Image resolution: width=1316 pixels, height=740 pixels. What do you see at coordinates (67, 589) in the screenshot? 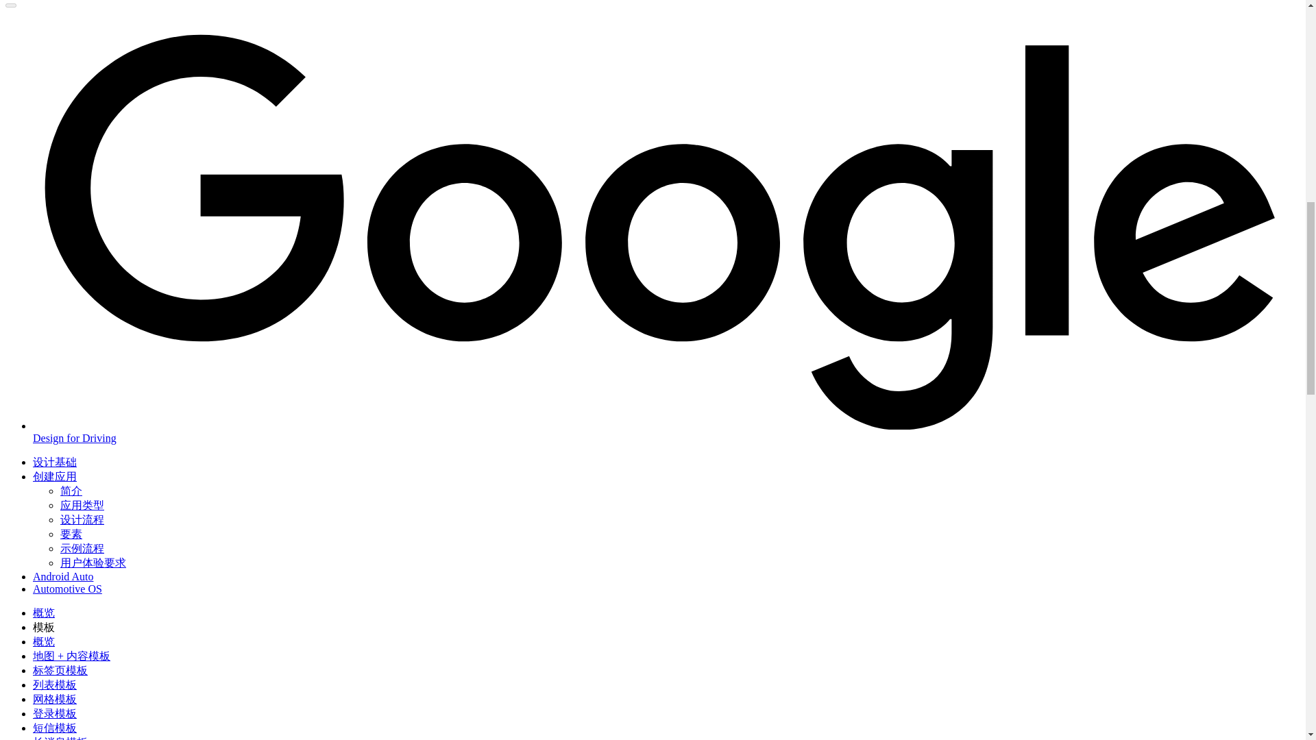
I see `Automotive OS` at bounding box center [67, 589].